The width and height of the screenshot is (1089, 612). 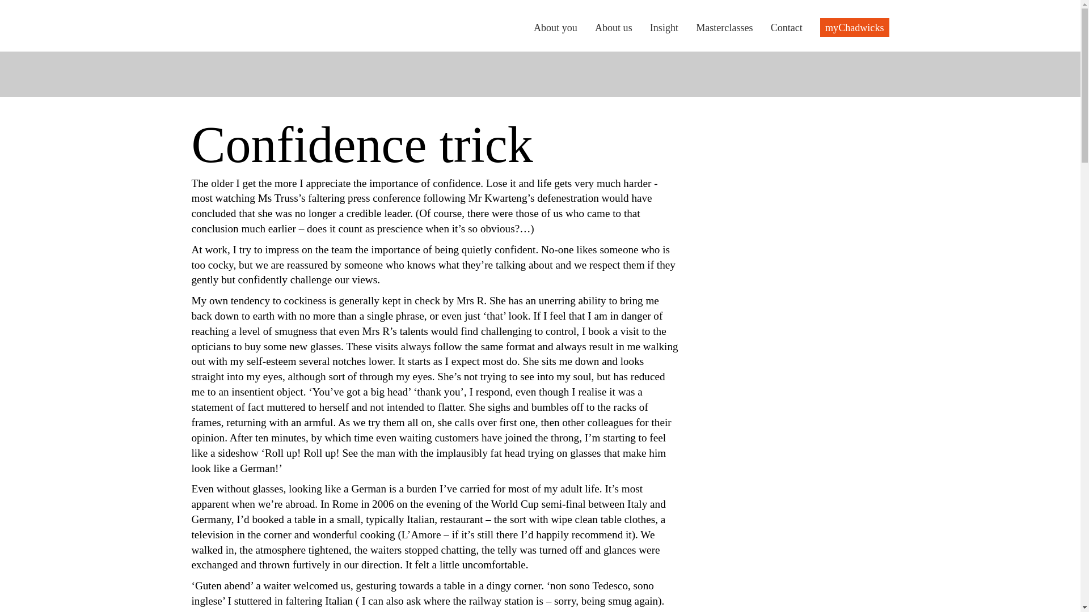 What do you see at coordinates (664, 27) in the screenshot?
I see `Insight` at bounding box center [664, 27].